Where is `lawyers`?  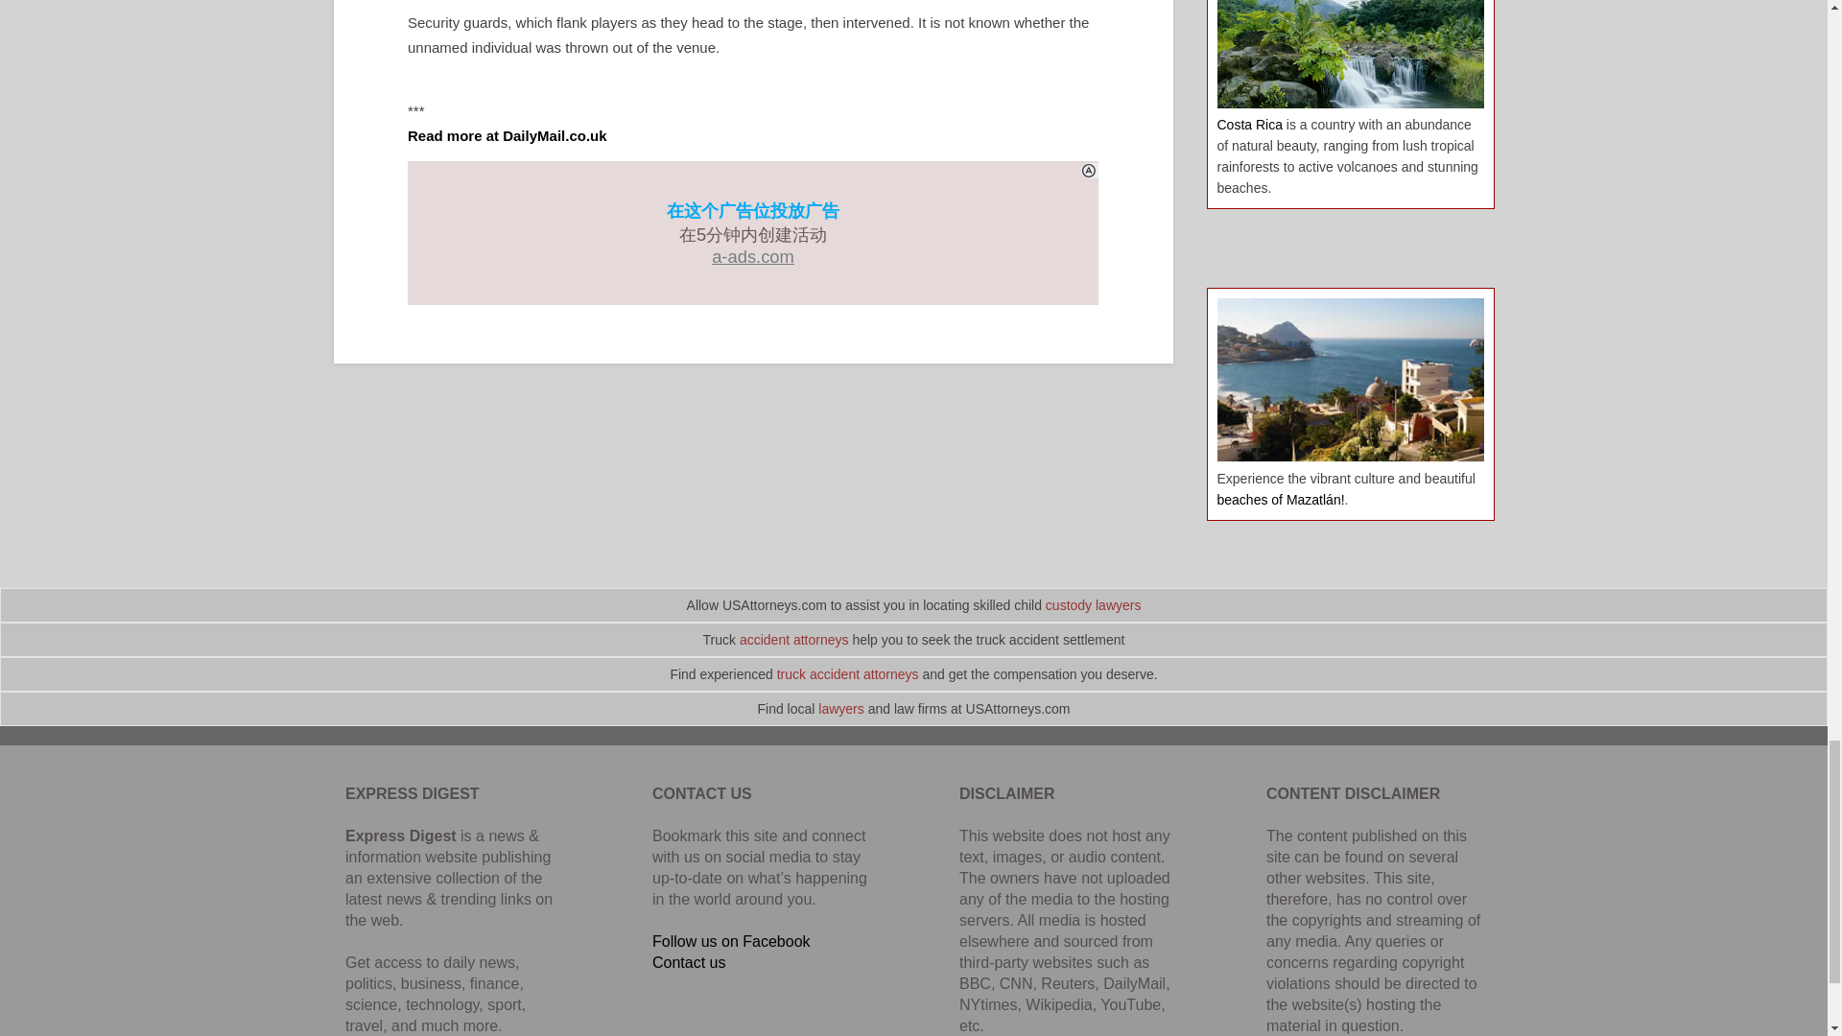
lawyers is located at coordinates (840, 709).